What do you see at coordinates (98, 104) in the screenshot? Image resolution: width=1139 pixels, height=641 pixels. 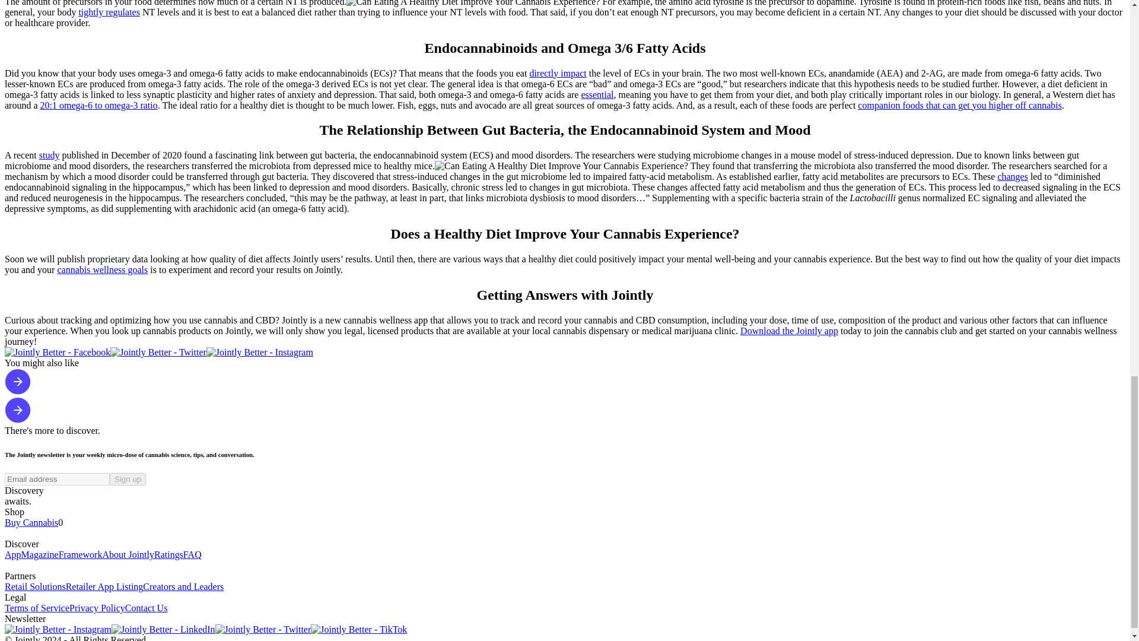 I see `20:1 omega-6 to omega-3 ratio` at bounding box center [98, 104].